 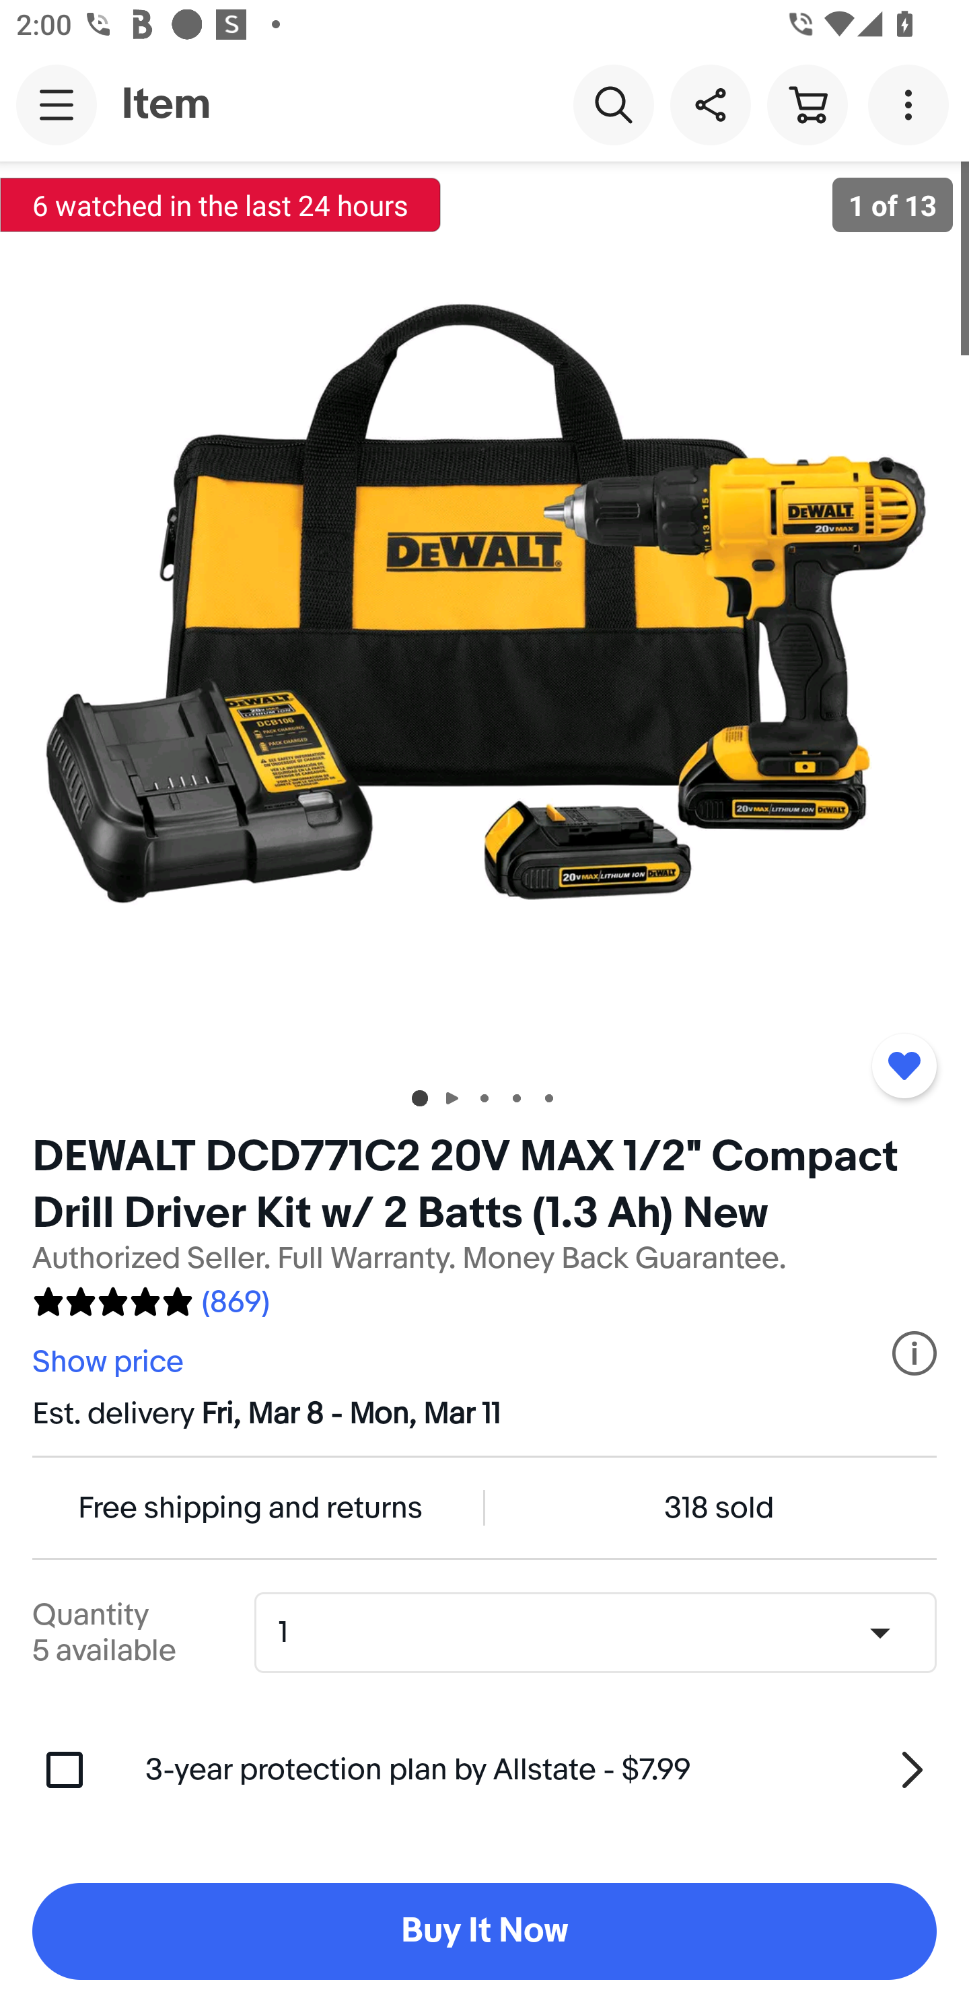 I want to click on Main navigation, open, so click(x=57, y=104).